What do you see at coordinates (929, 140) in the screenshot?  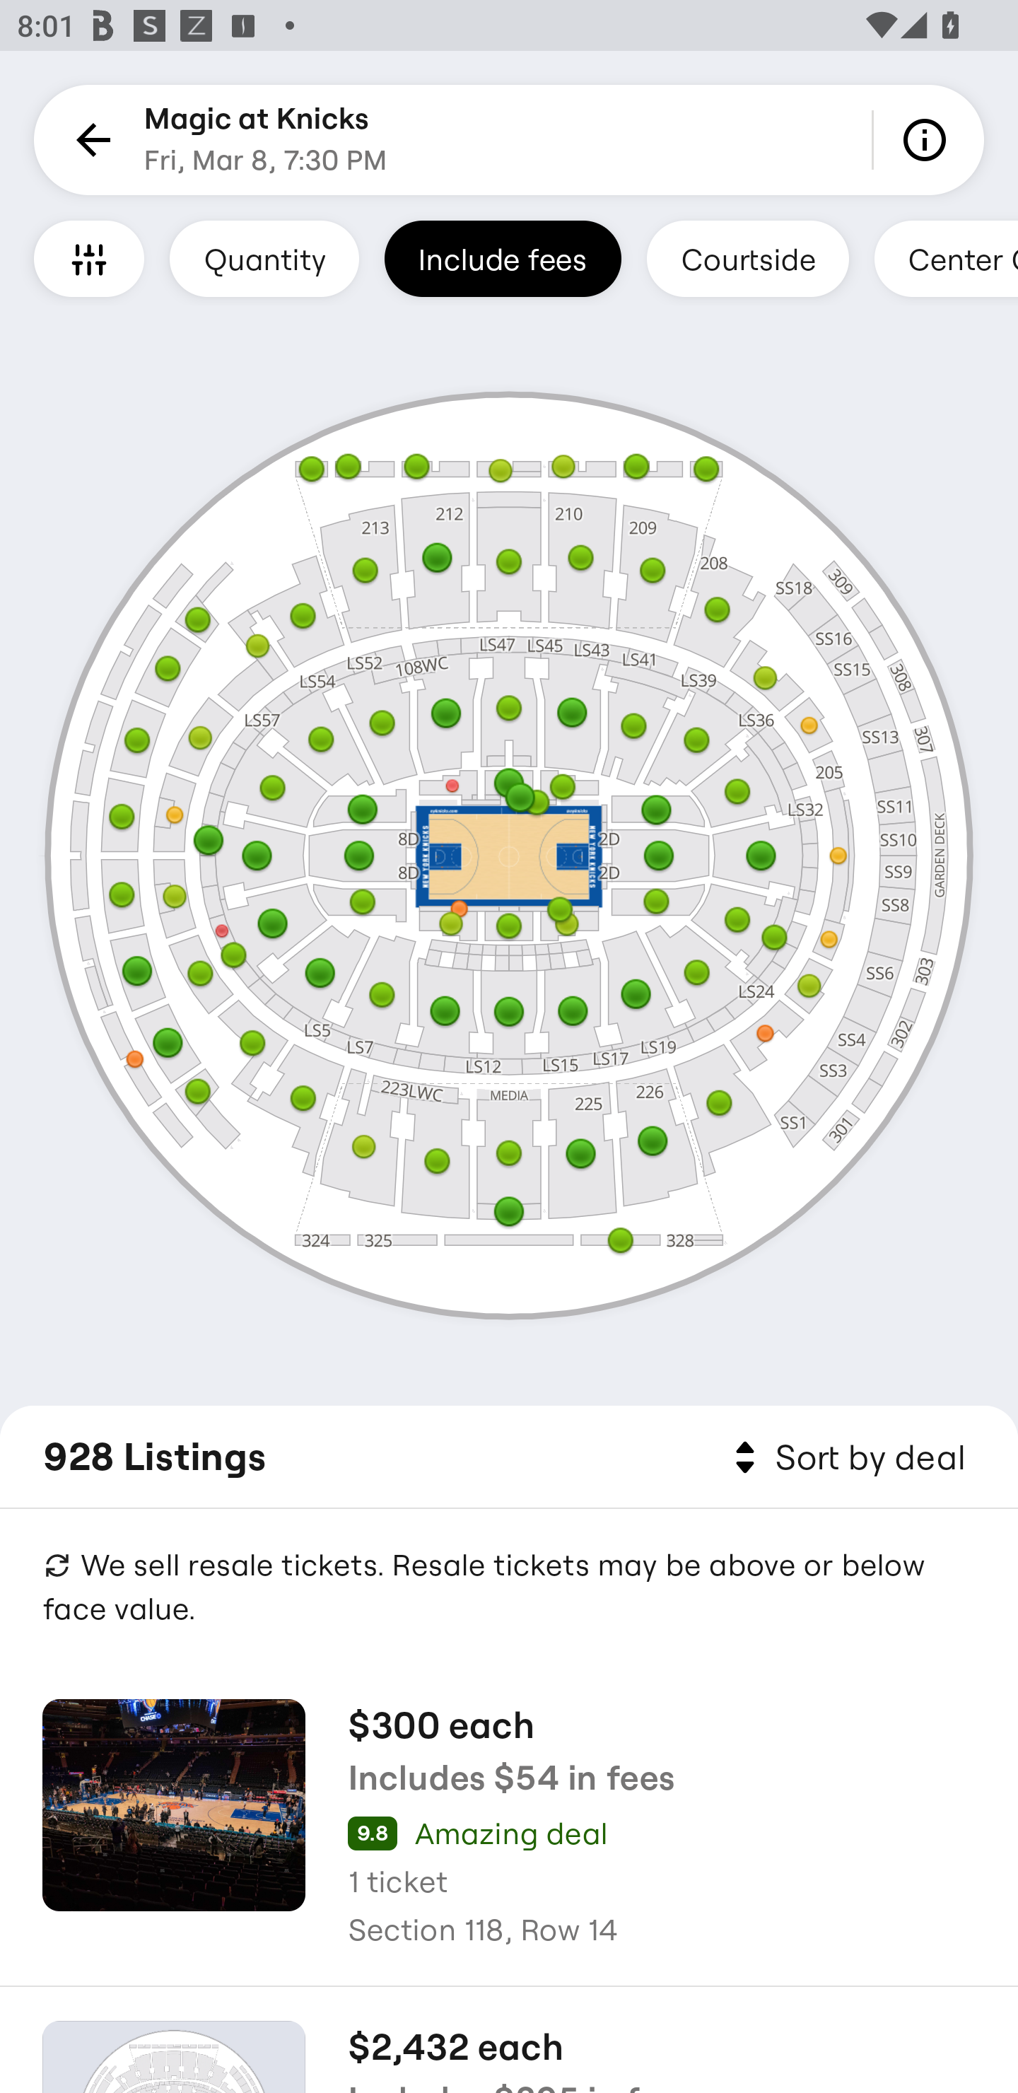 I see `Info` at bounding box center [929, 140].